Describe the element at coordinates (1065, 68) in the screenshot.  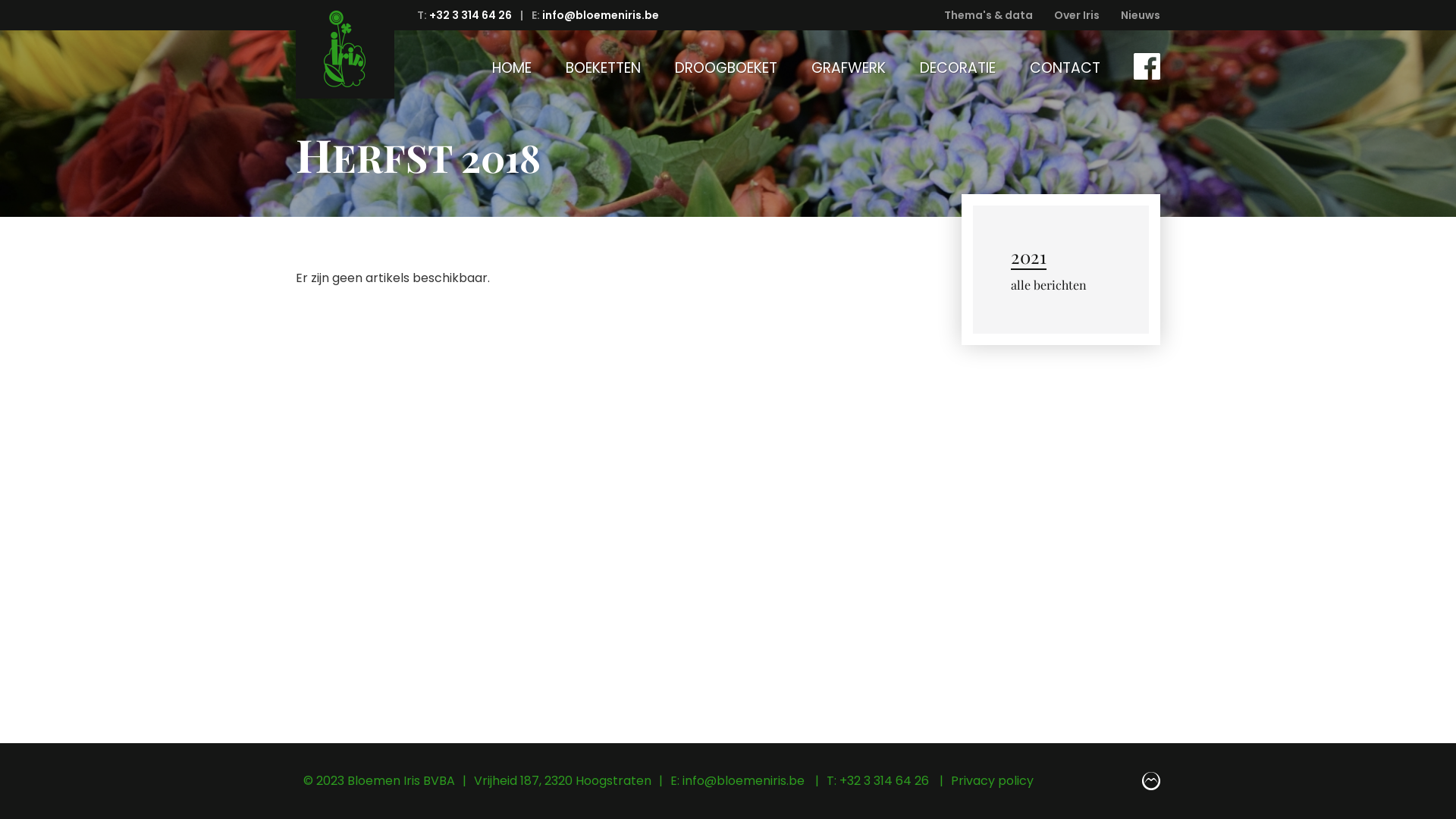
I see `CONTACT` at that location.